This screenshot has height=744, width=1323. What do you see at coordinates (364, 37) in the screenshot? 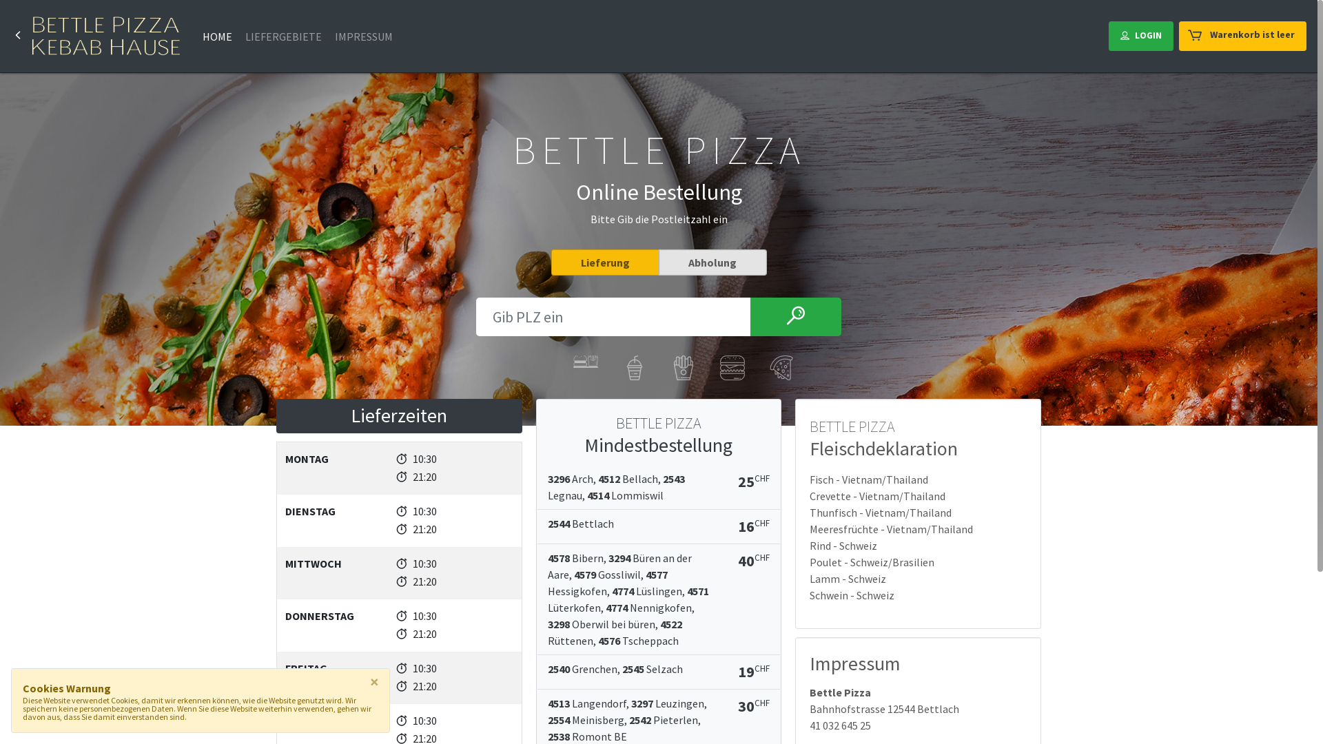
I see `IMPRESSUM` at bounding box center [364, 37].